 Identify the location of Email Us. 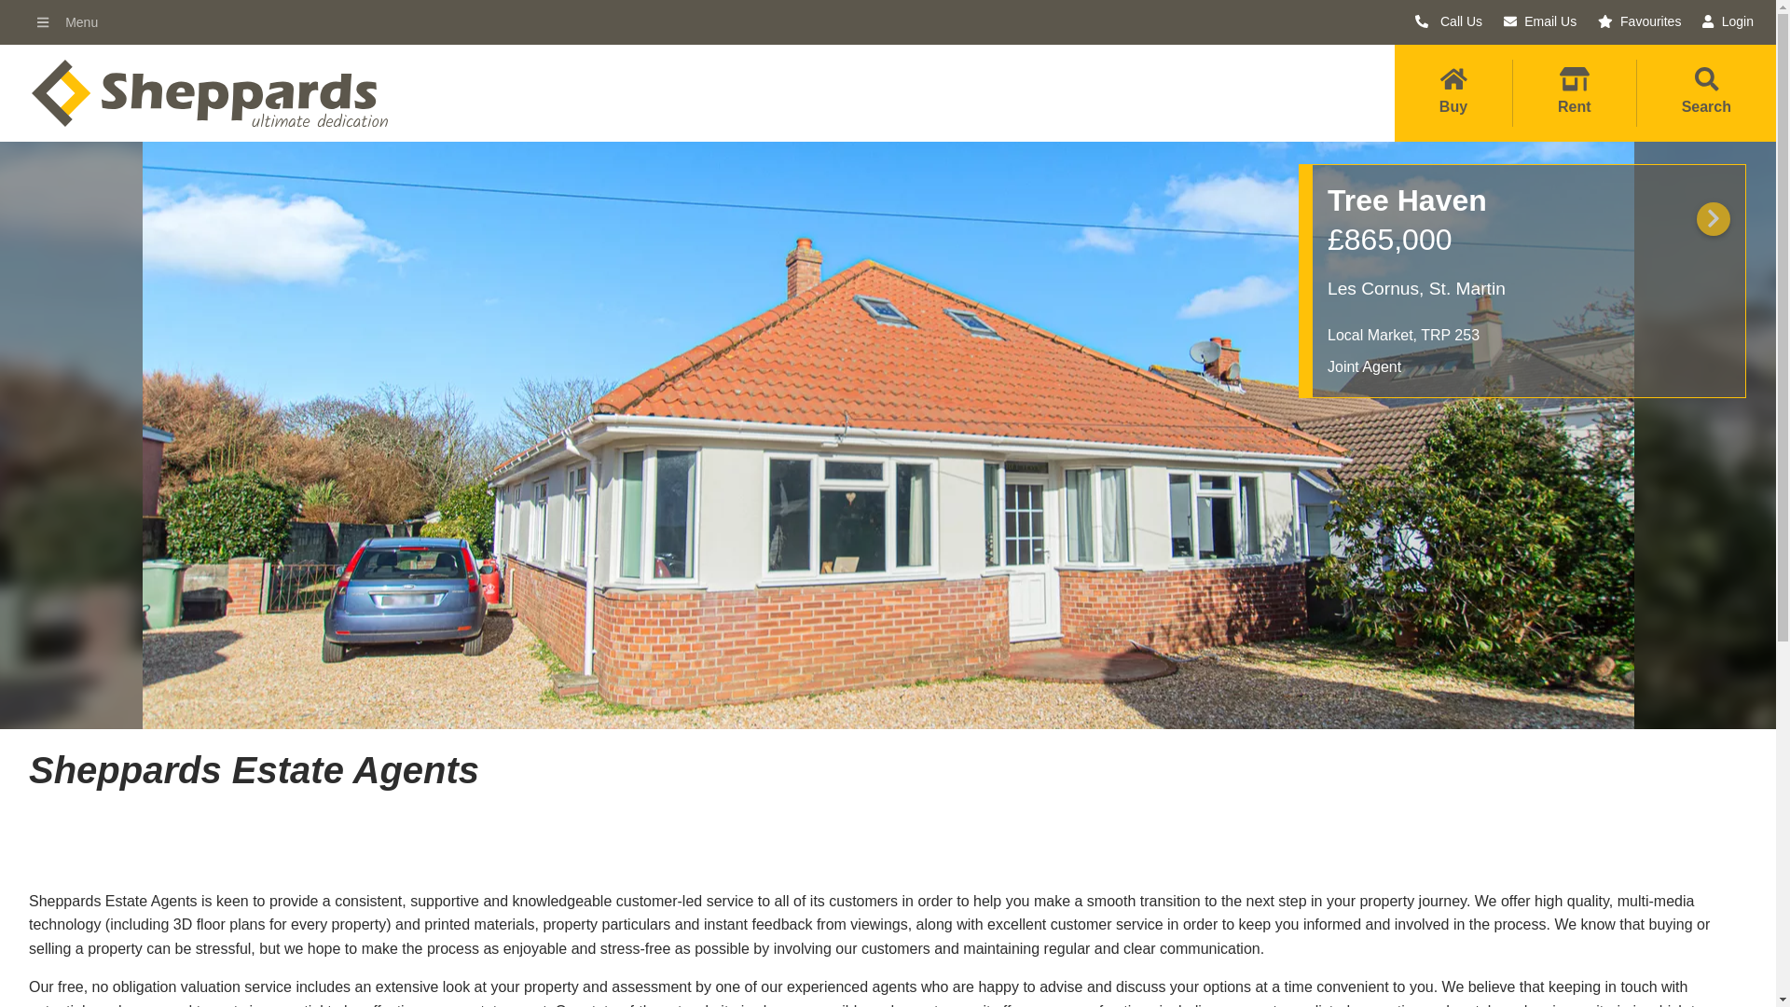
(1540, 21).